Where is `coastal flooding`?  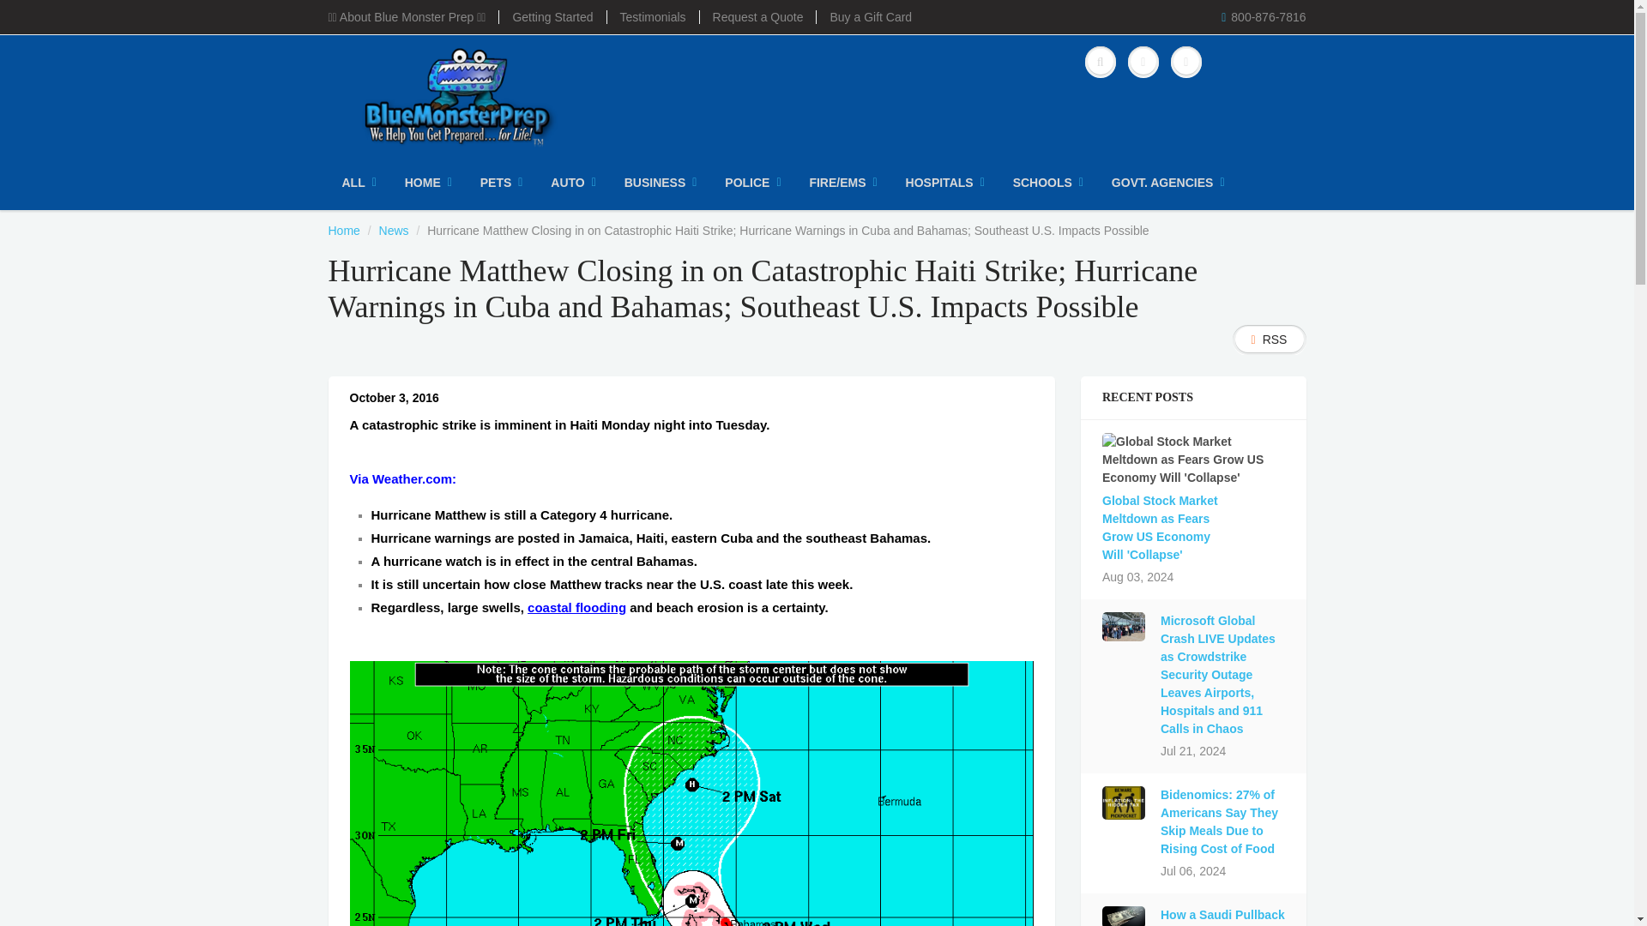
coastal flooding is located at coordinates (576, 607).